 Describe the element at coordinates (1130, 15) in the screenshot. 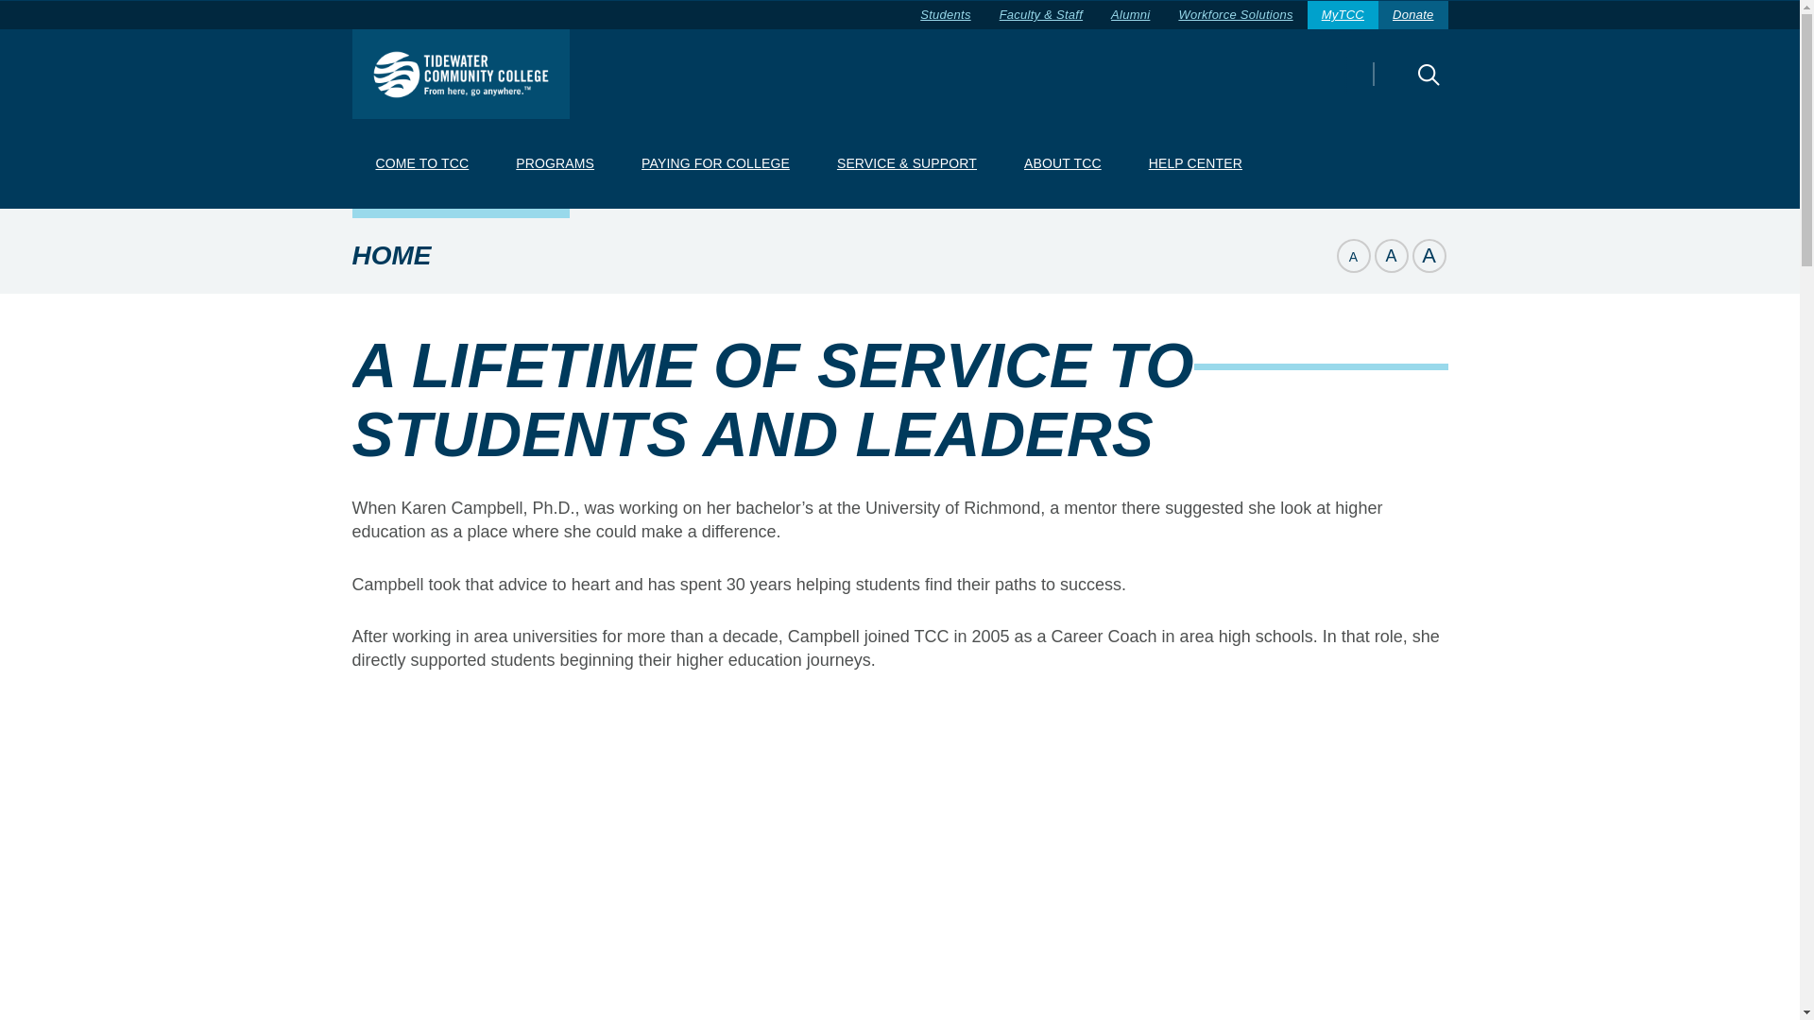

I see `Alumni` at that location.